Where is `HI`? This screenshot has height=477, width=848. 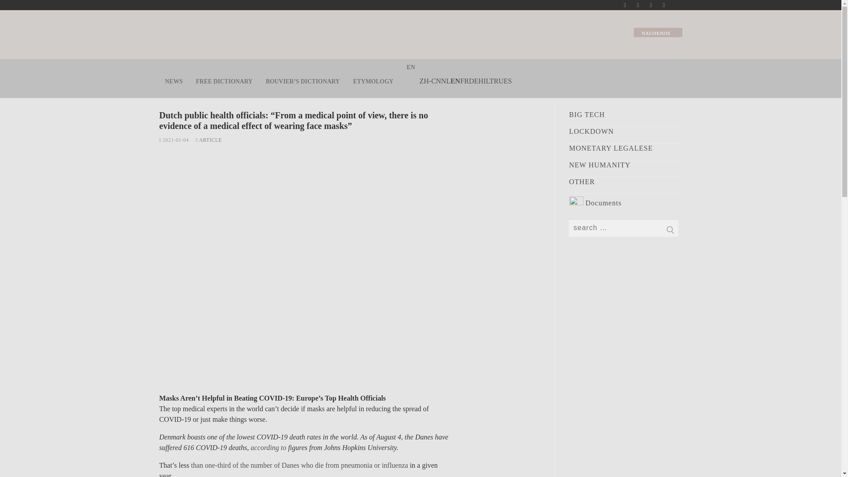
HI is located at coordinates (482, 81).